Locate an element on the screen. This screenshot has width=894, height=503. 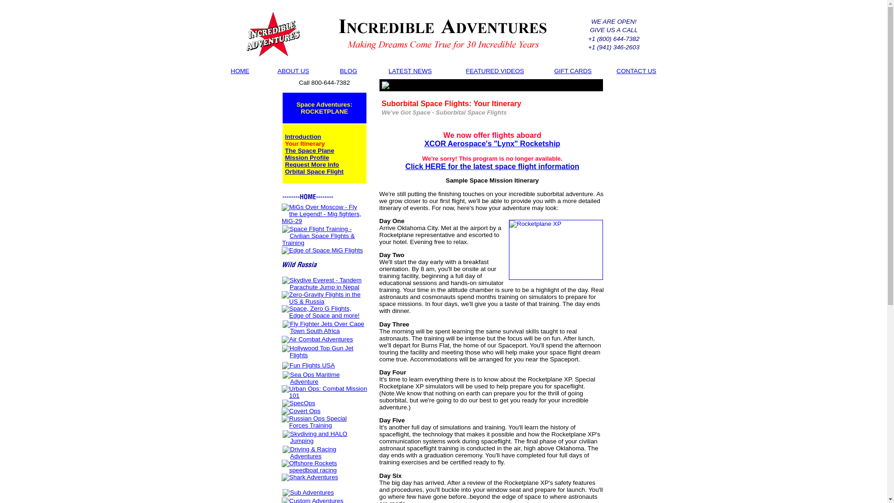
BLOG is located at coordinates (348, 71).